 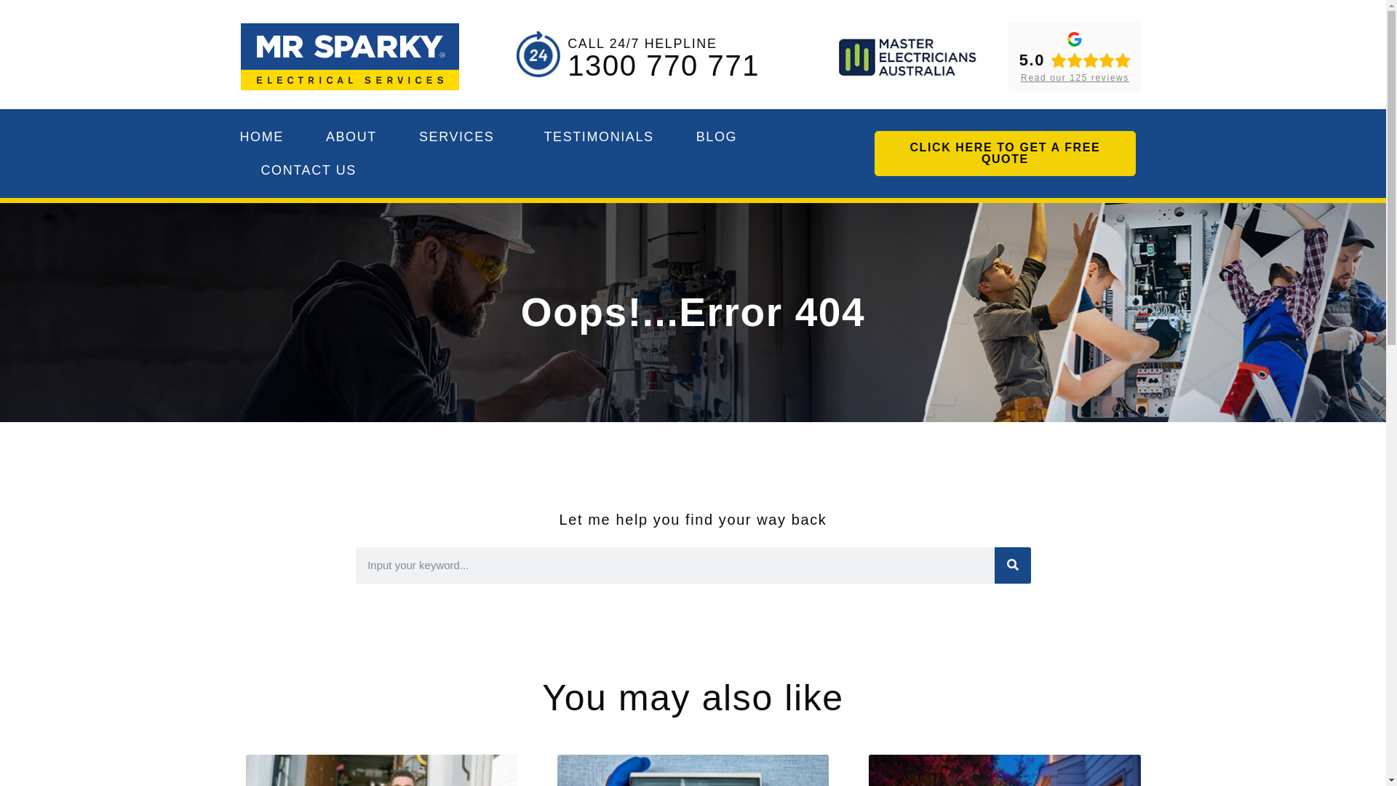 What do you see at coordinates (262, 137) in the screenshot?
I see `HOME` at bounding box center [262, 137].